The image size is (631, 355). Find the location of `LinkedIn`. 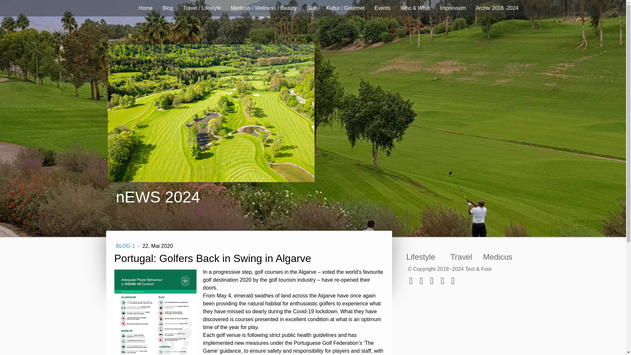

LinkedIn is located at coordinates (442, 281).